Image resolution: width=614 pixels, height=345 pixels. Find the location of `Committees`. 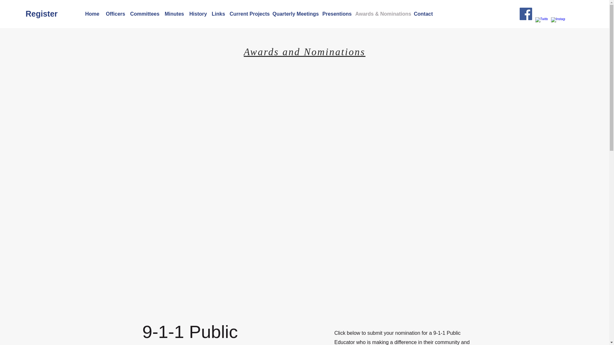

Committees is located at coordinates (144, 14).